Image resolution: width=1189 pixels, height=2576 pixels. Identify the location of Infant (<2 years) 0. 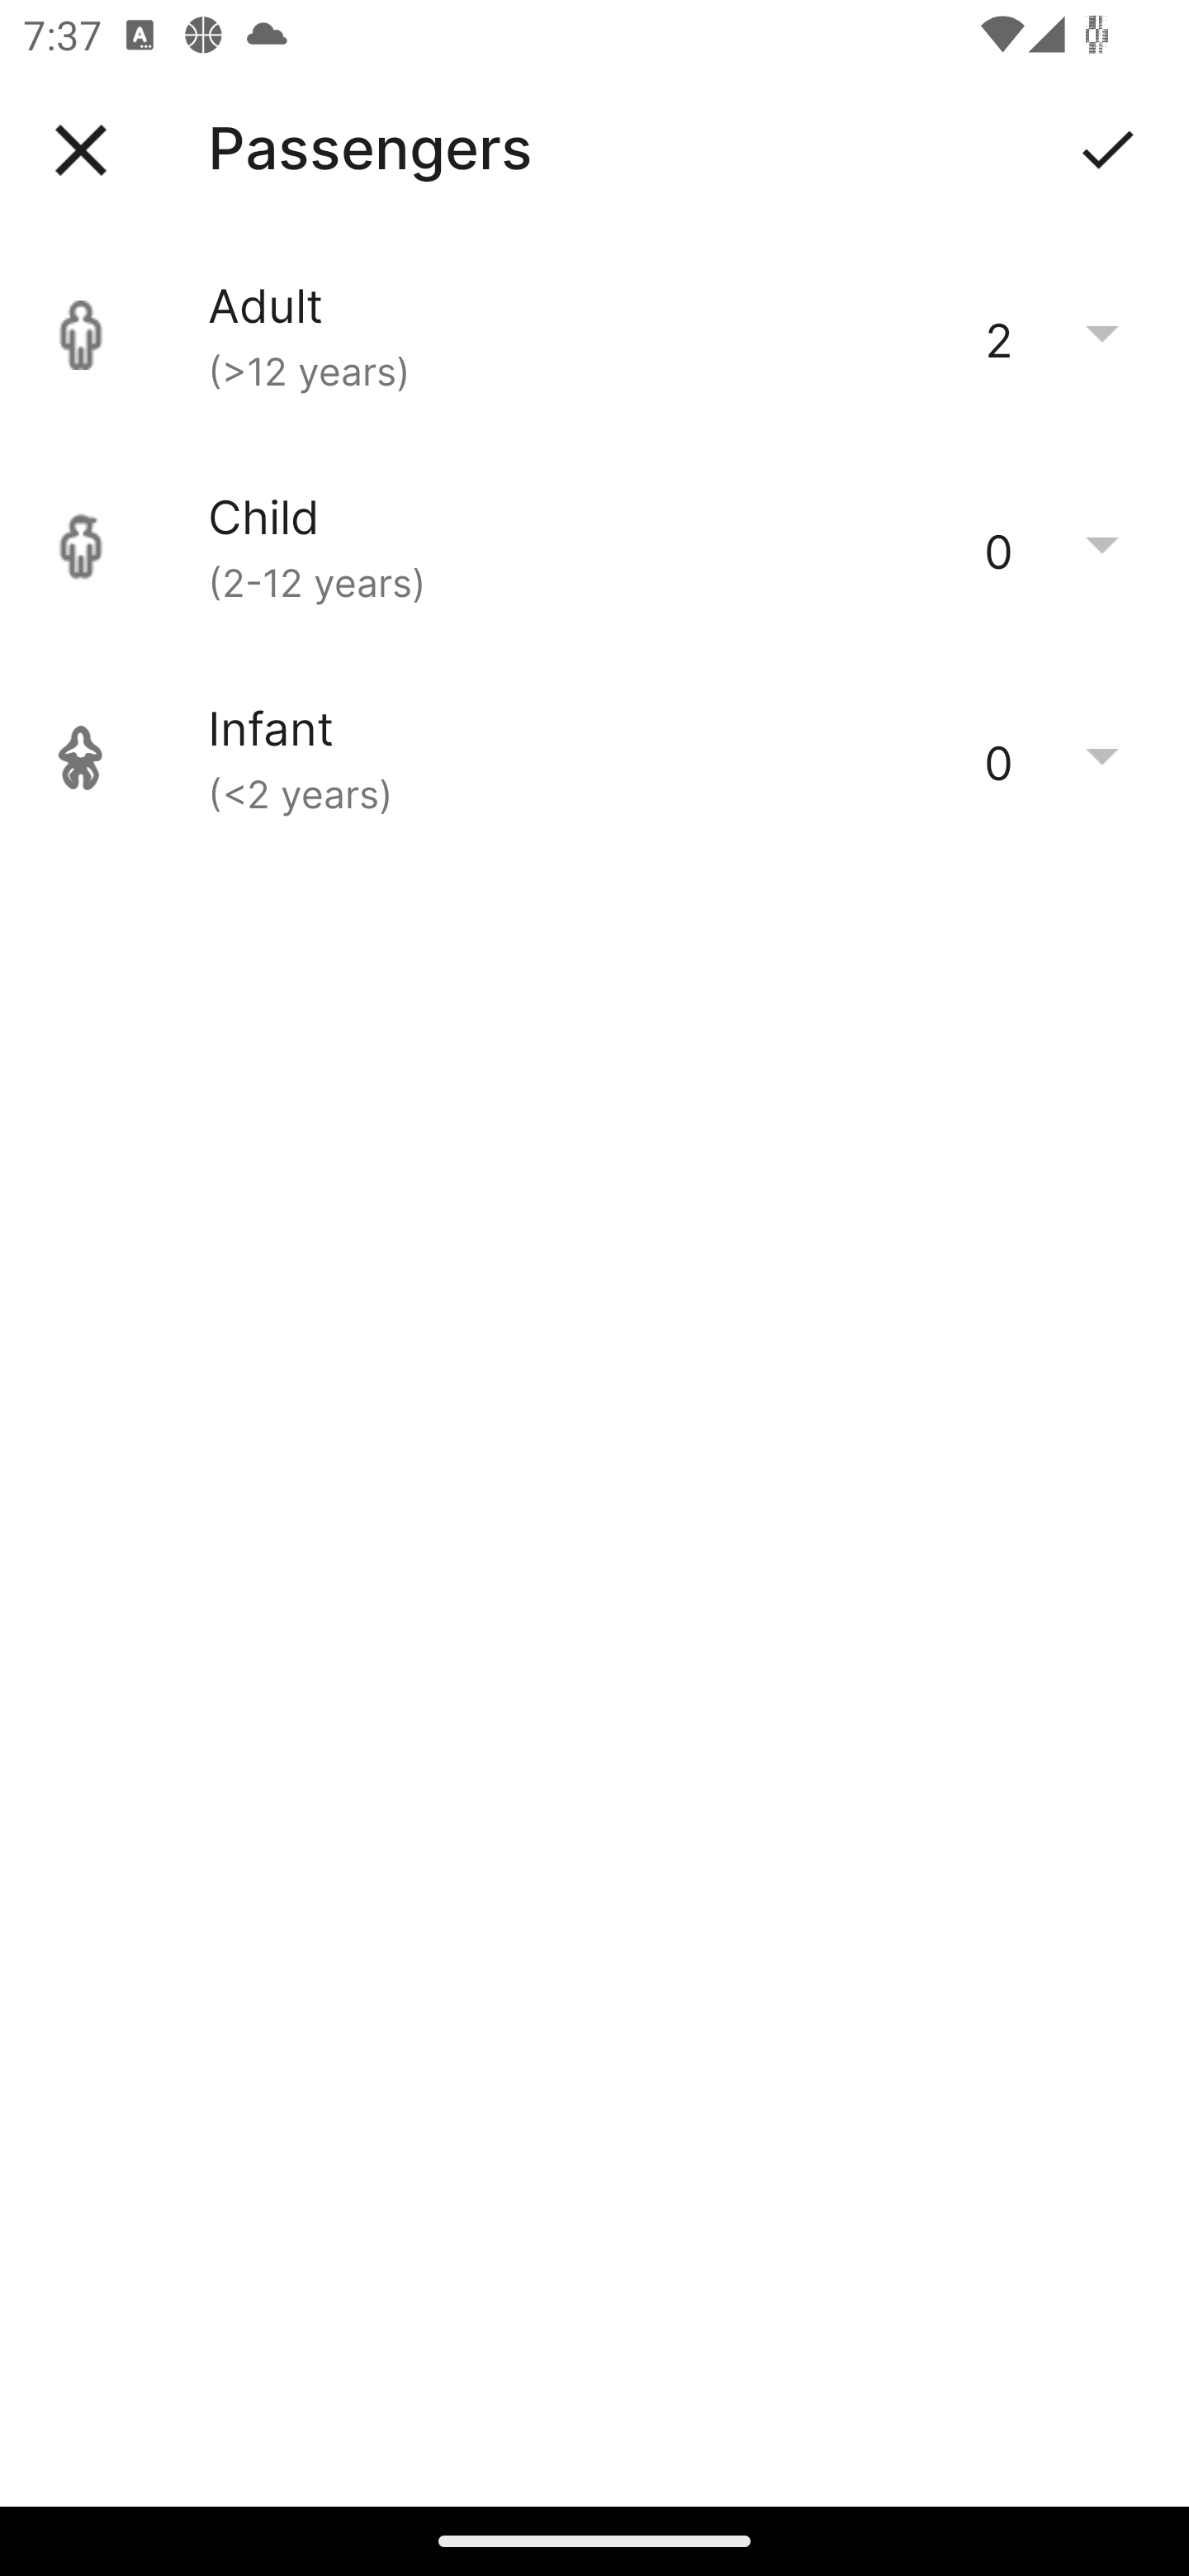
(594, 758).